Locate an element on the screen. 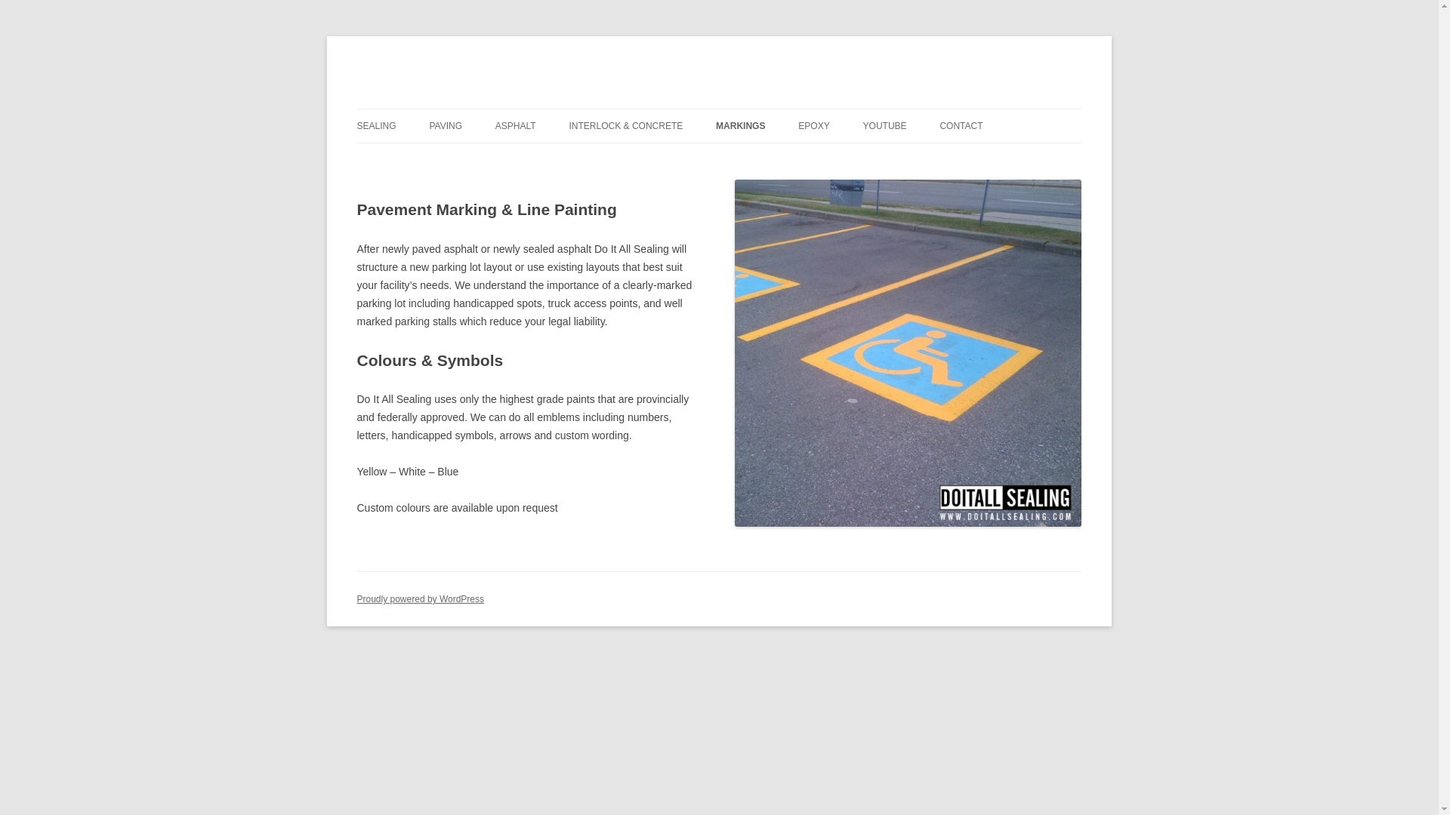 The height and width of the screenshot is (815, 1450). PAVING is located at coordinates (446, 125).